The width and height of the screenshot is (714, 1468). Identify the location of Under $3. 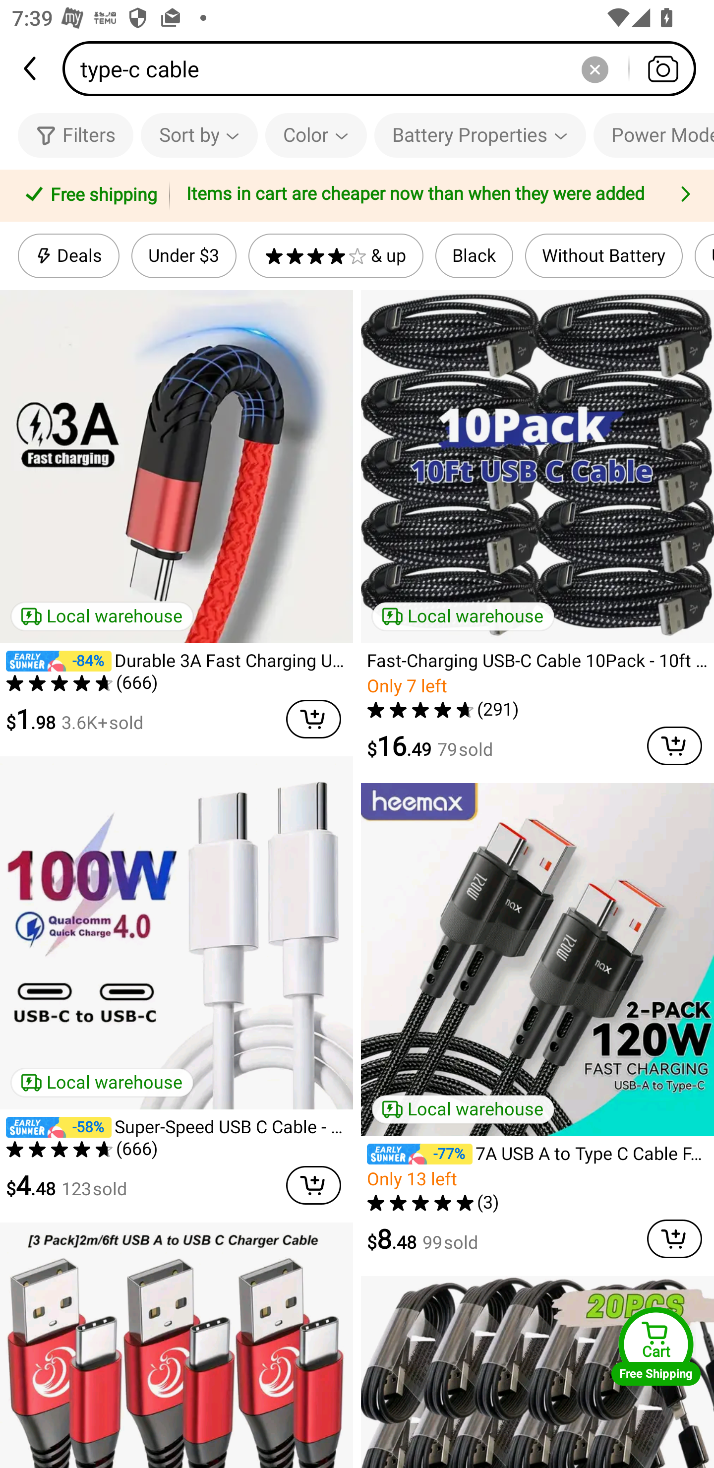
(183, 256).